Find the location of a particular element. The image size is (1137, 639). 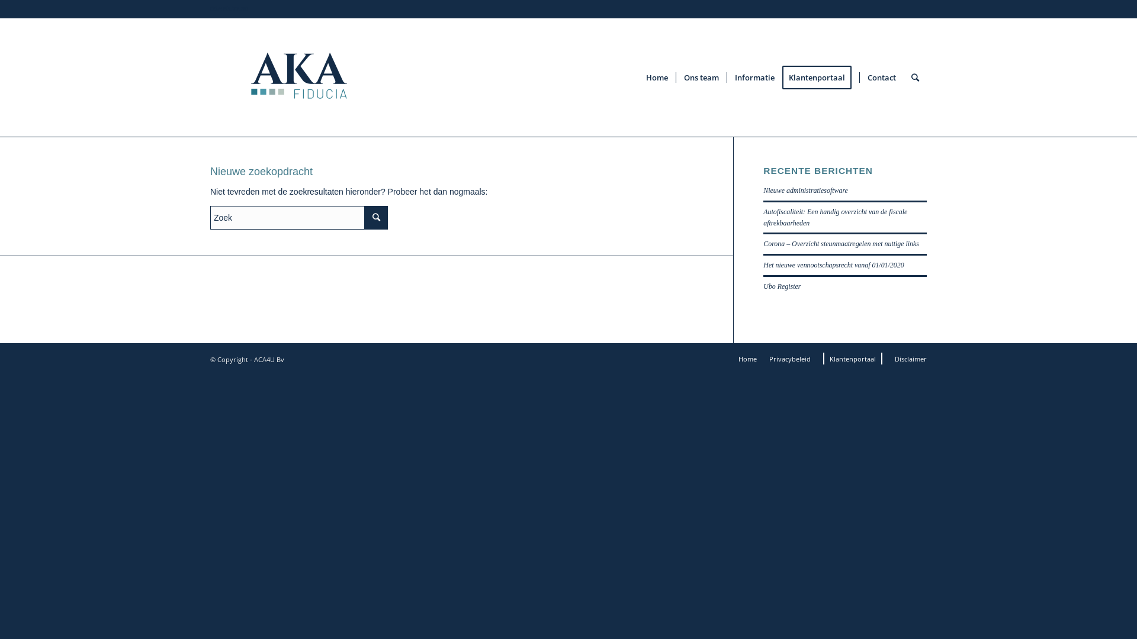

Informatie is located at coordinates (754, 78).